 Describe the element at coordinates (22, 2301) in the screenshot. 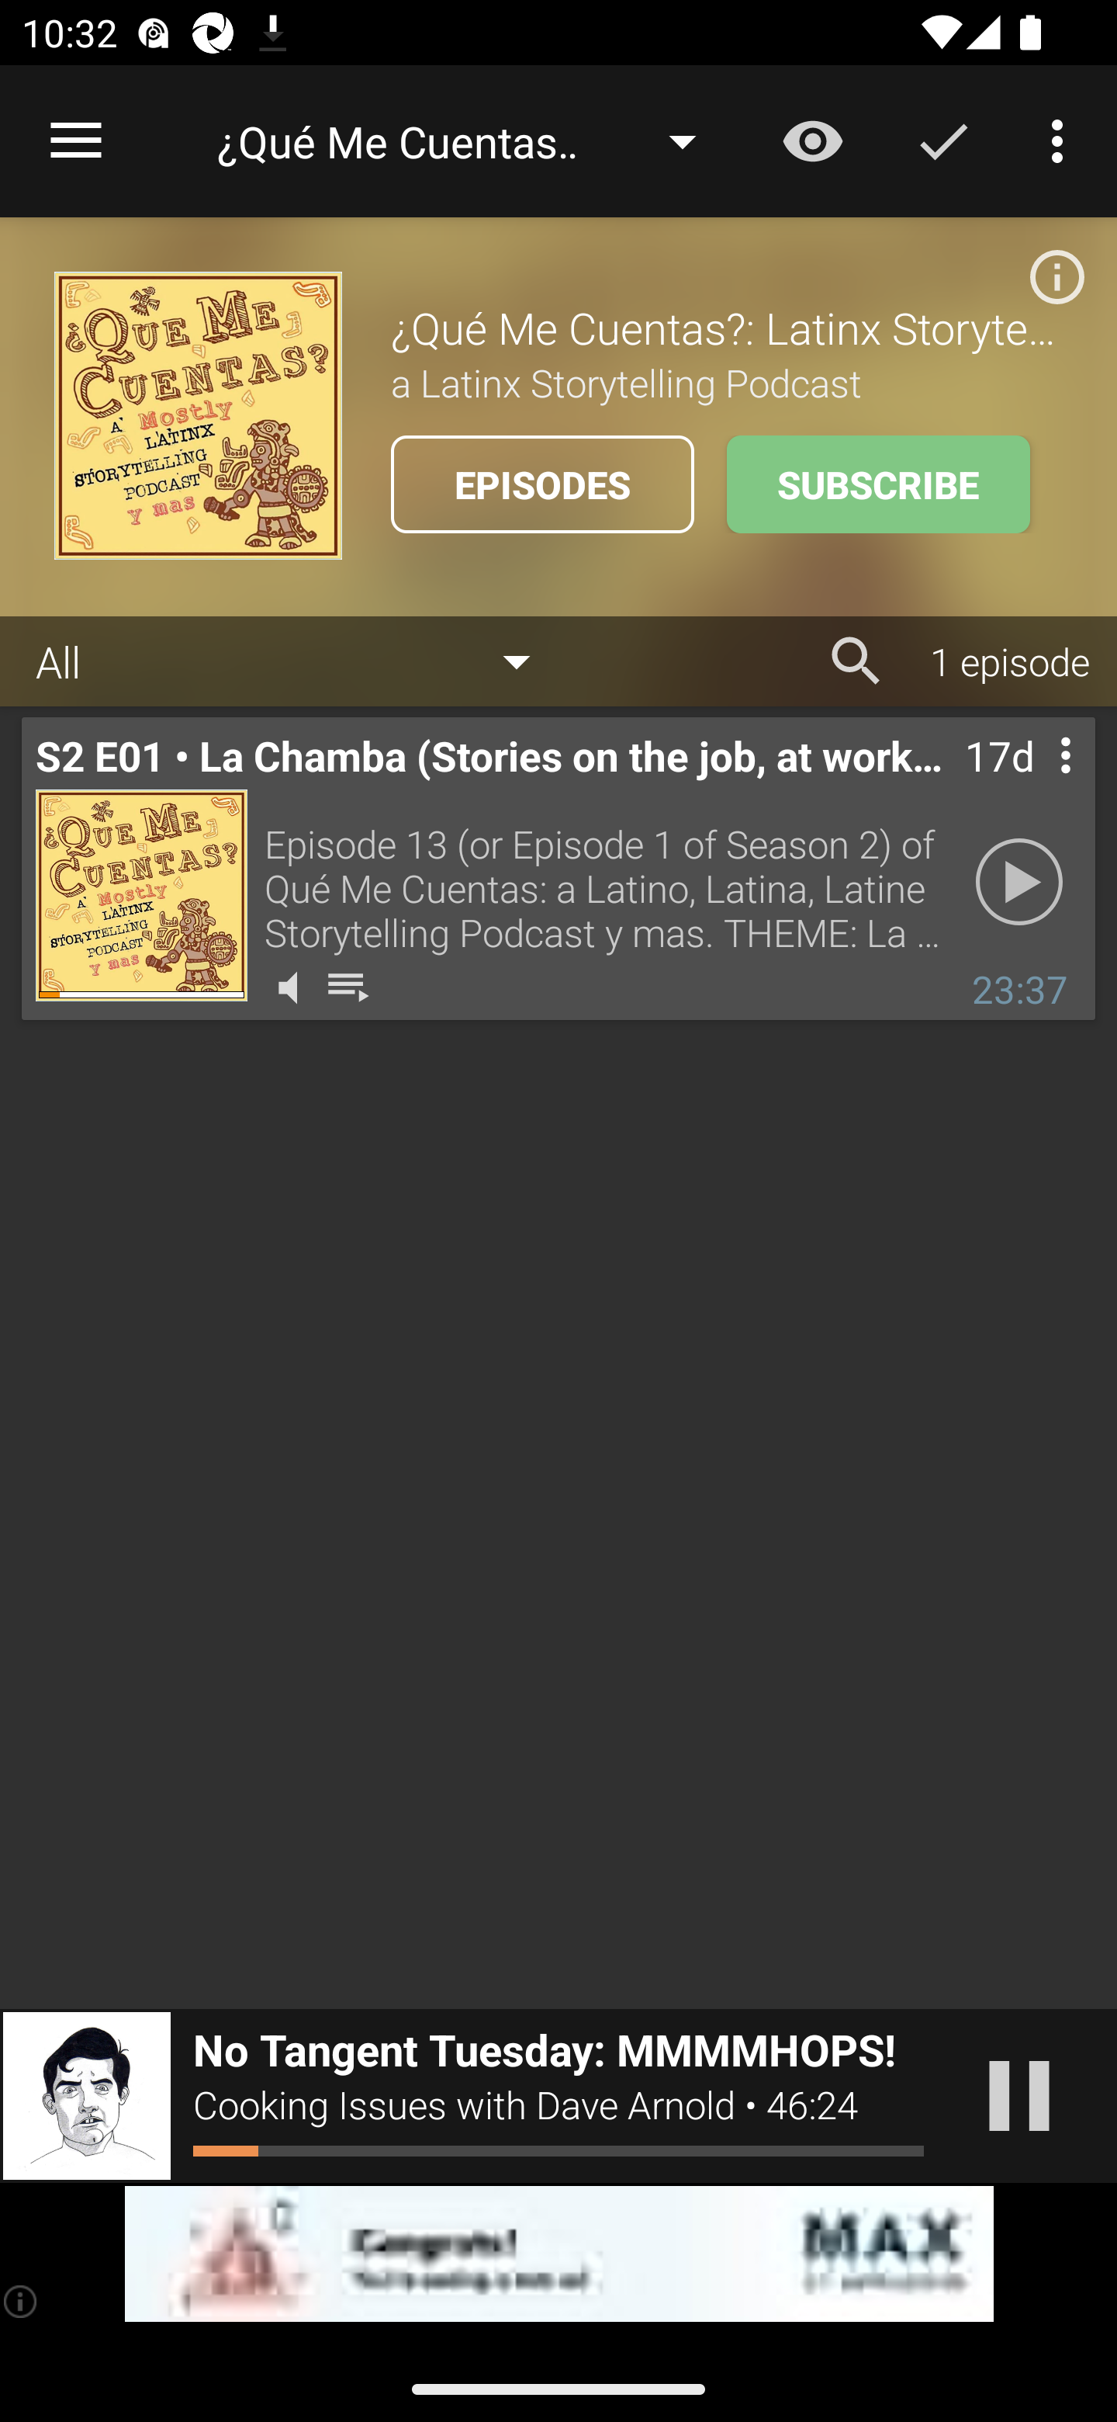

I see `(i)` at that location.